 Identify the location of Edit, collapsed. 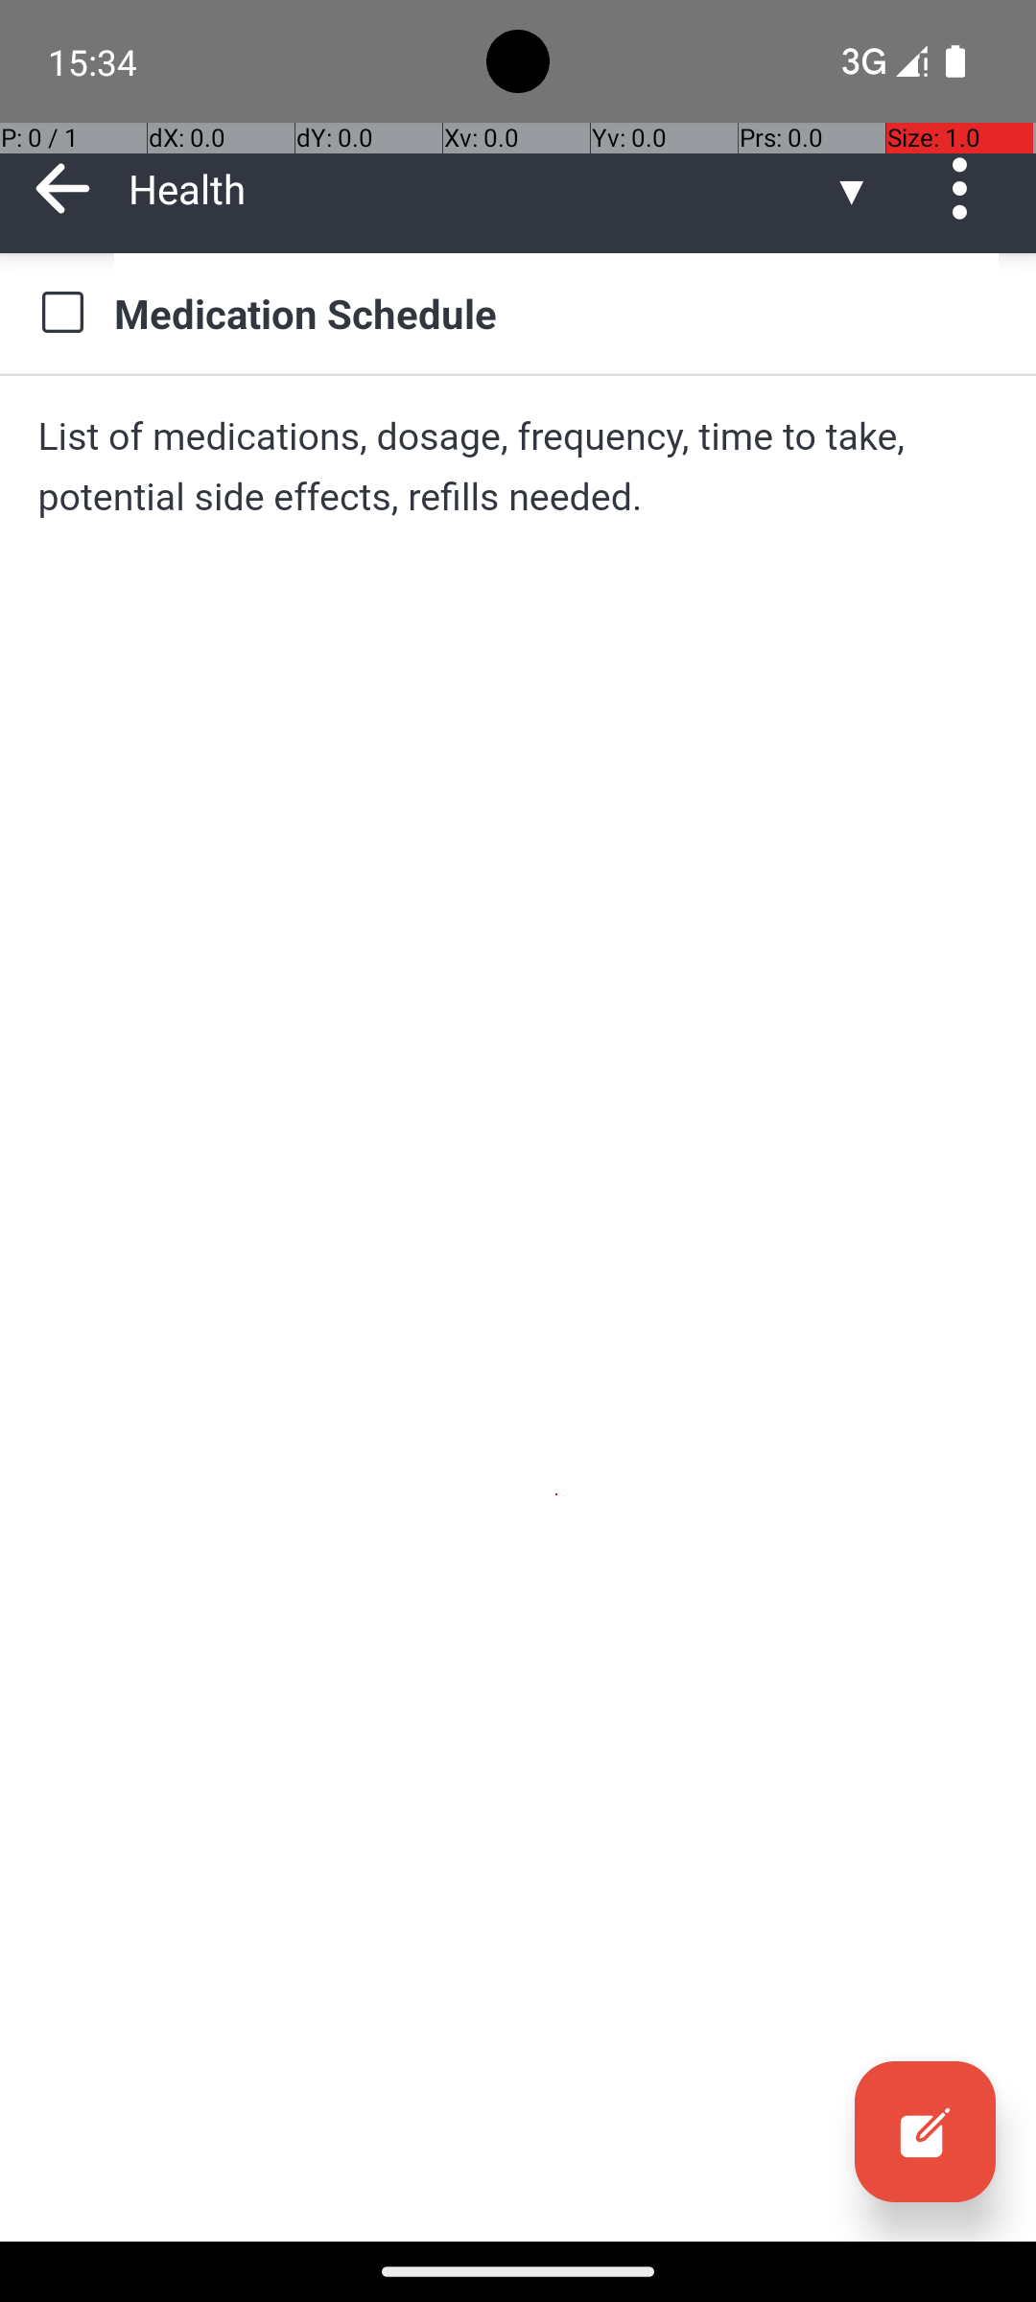
(925, 2131).